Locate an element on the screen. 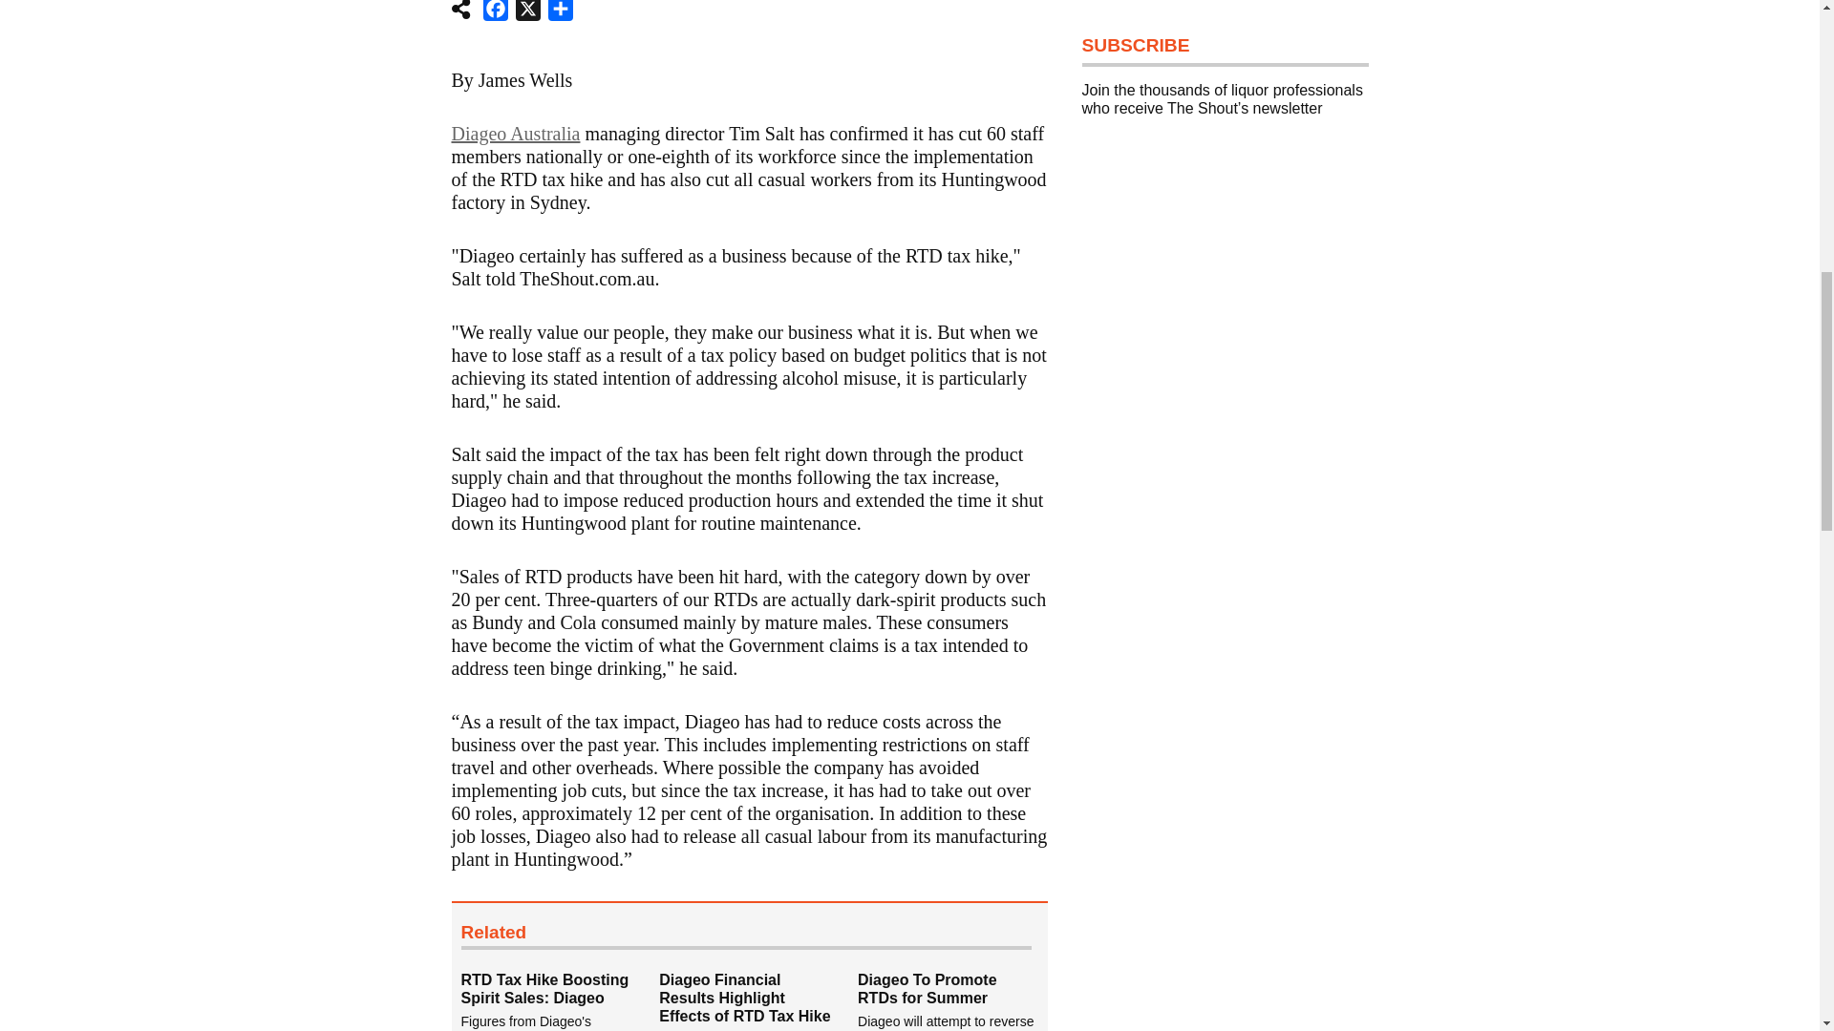 The height and width of the screenshot is (1031, 1834). RTD Tax Hike Boosting Spirit Sales: Diageo is located at coordinates (559, 1000).